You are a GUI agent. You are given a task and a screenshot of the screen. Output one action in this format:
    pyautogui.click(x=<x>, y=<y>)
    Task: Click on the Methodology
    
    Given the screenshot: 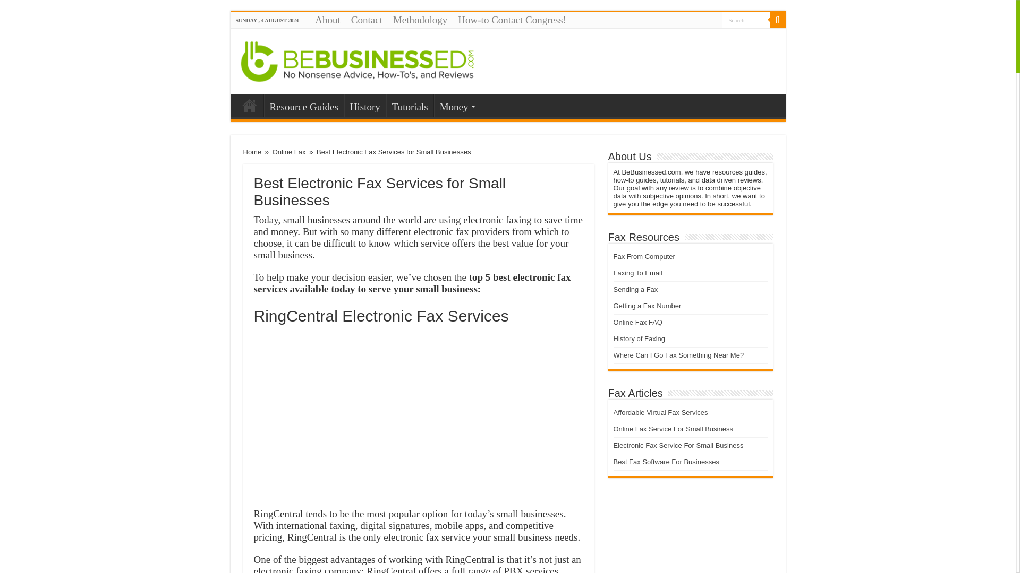 What is the action you would take?
    pyautogui.click(x=420, y=20)
    